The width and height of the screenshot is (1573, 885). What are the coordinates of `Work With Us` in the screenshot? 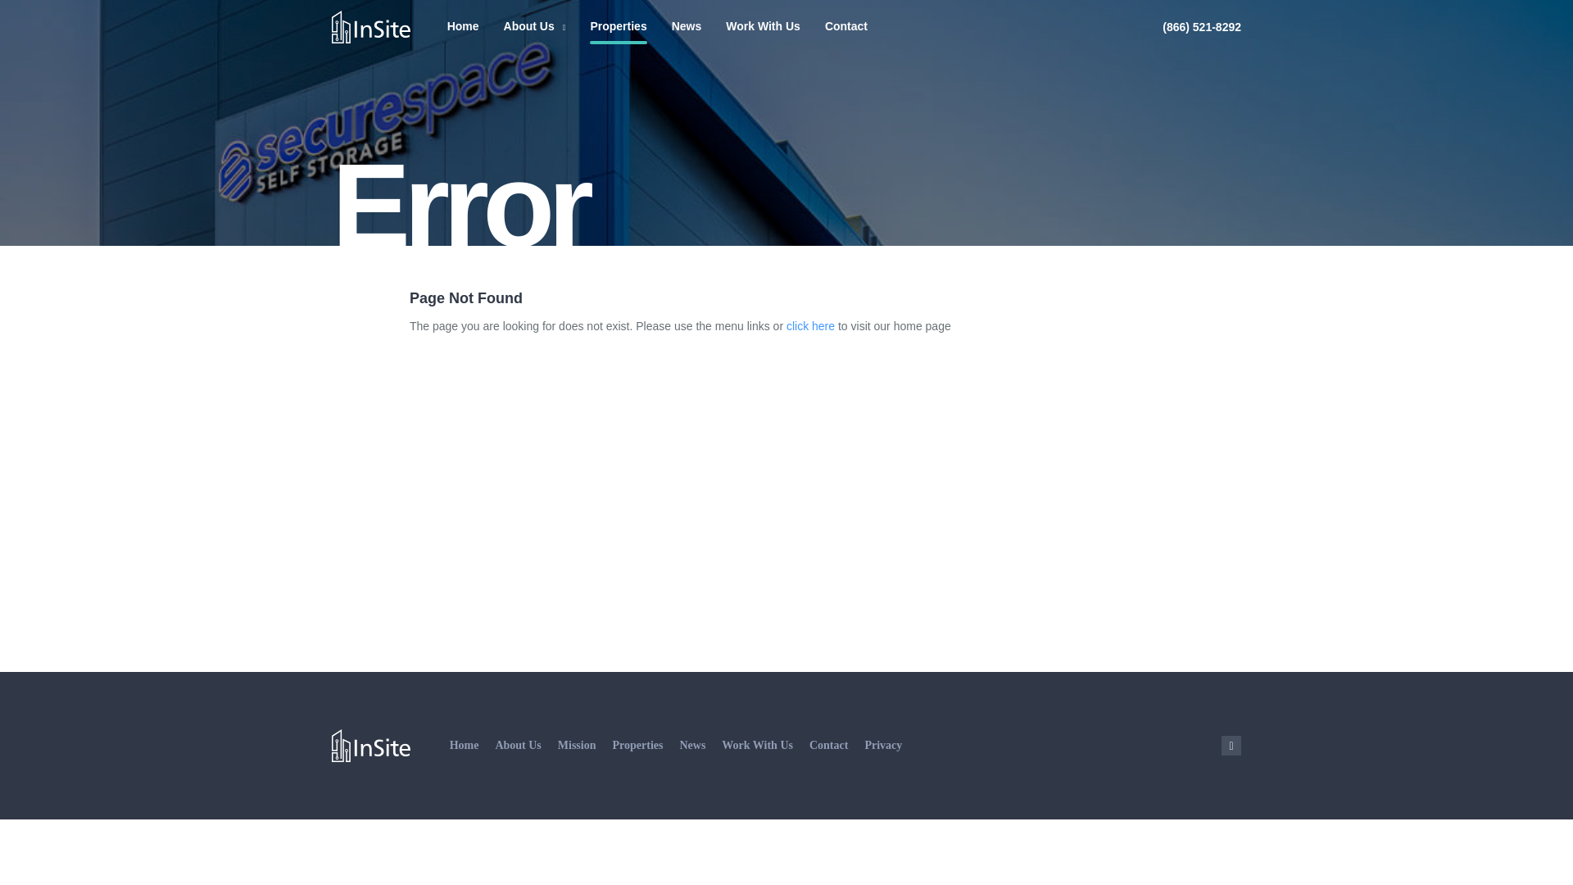 It's located at (757, 744).